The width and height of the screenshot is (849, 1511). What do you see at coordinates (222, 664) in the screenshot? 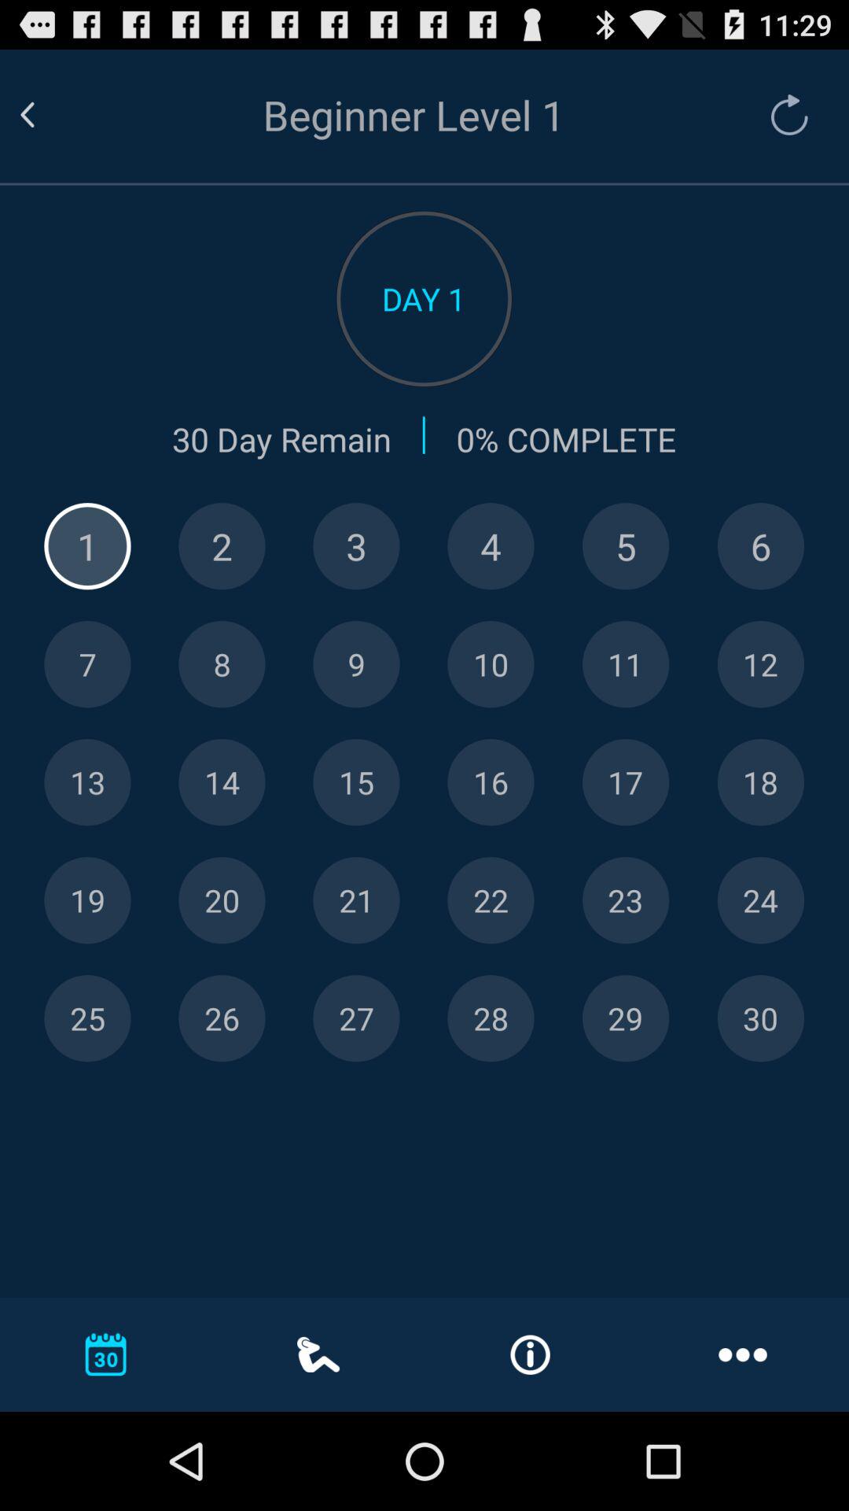
I see `select specific day` at bounding box center [222, 664].